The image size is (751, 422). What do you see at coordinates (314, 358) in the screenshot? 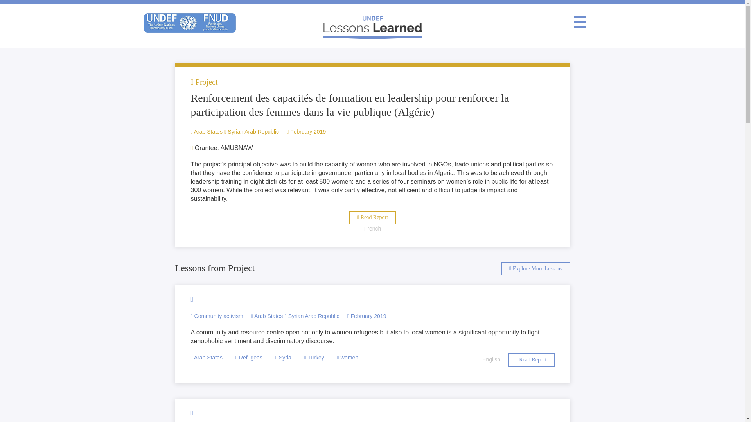
I see `Turkey` at bounding box center [314, 358].